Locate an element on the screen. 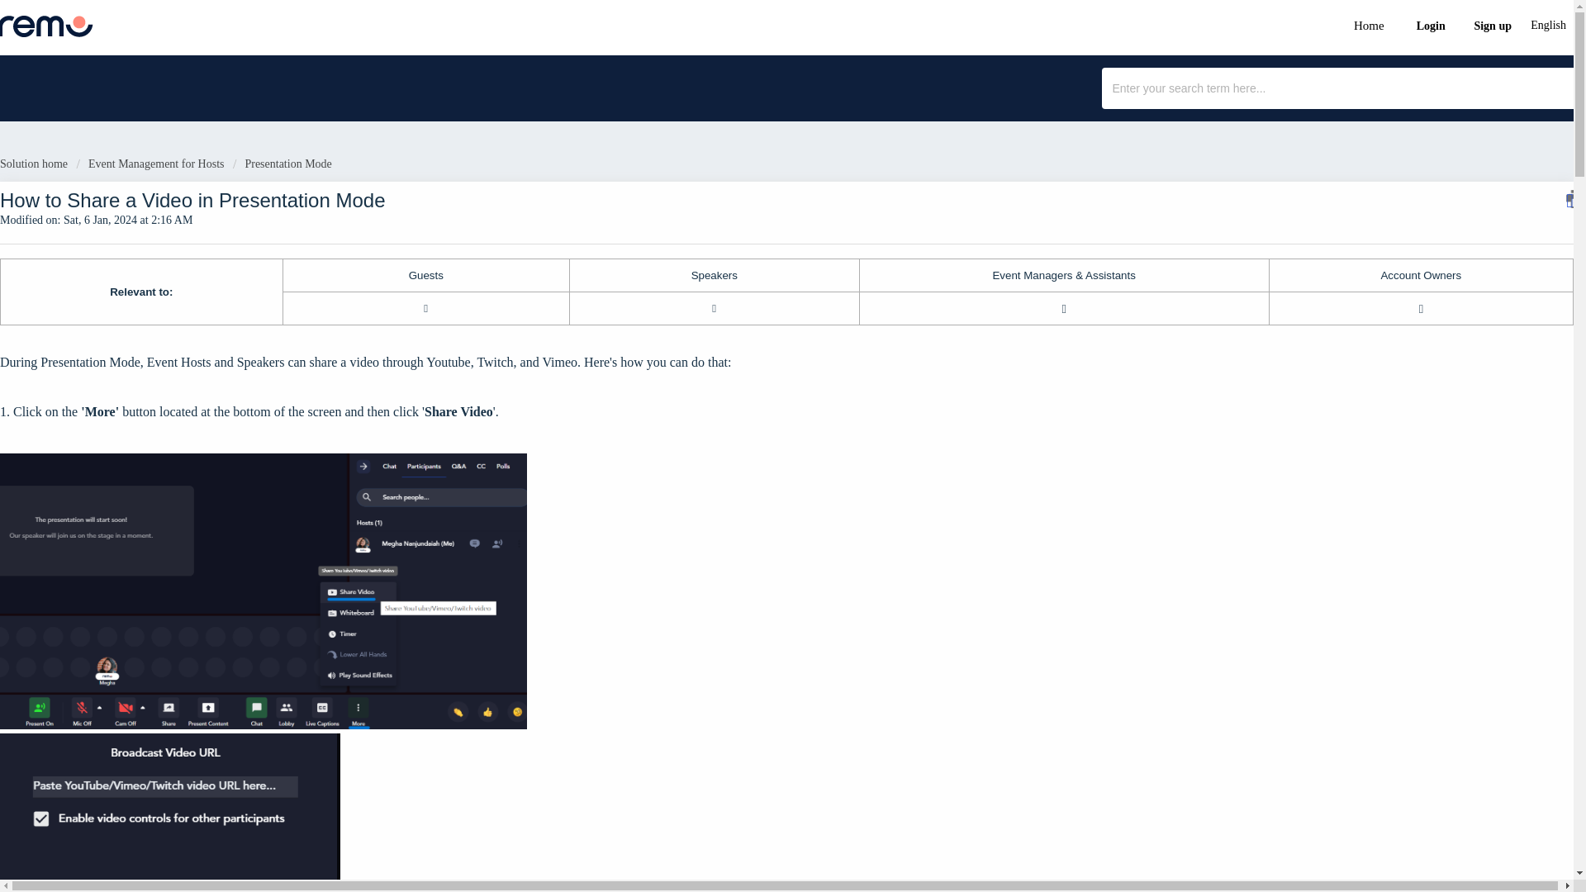  Chat is located at coordinates (1531, 836).